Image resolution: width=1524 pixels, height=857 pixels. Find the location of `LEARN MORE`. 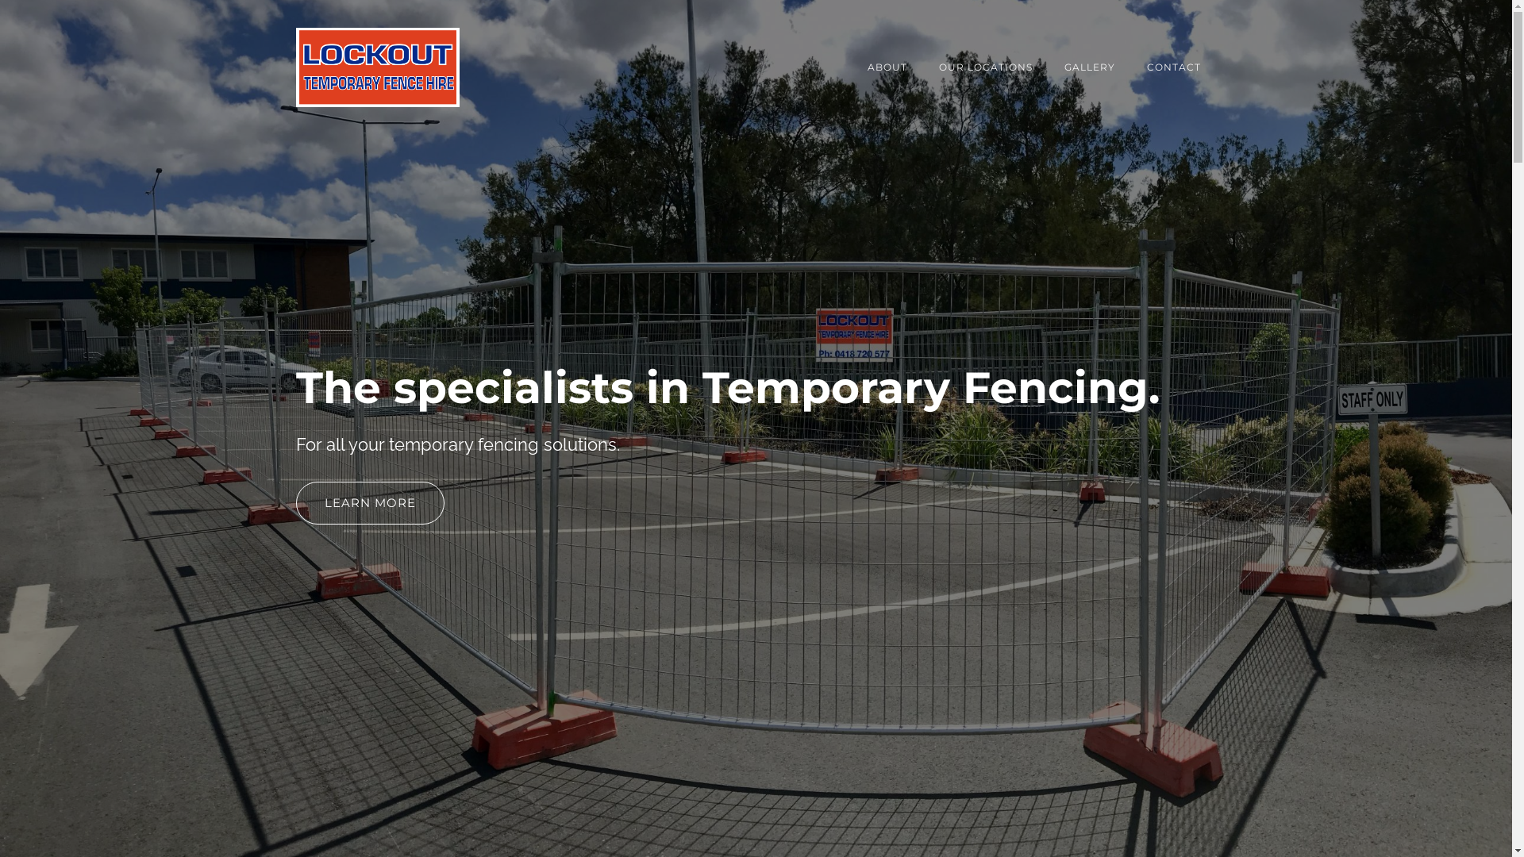

LEARN MORE is located at coordinates (370, 503).